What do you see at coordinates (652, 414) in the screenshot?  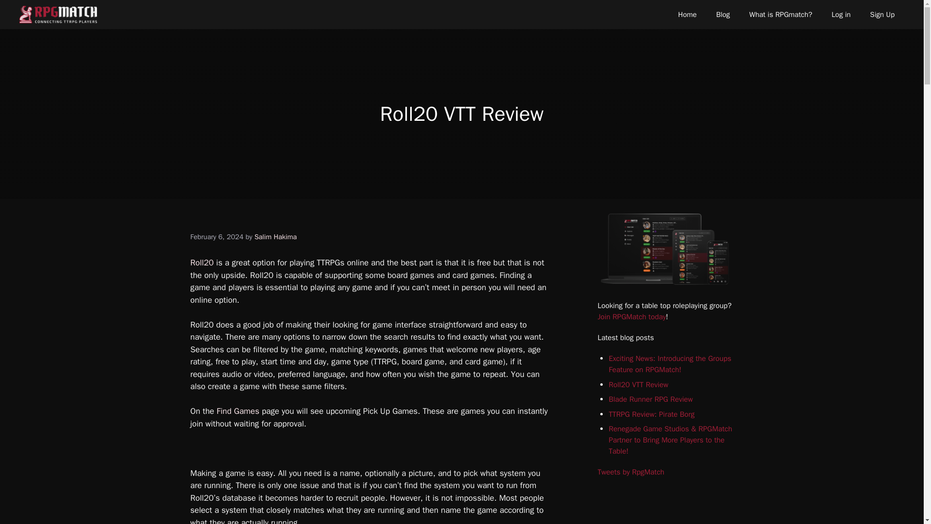 I see `TTRPG Review: Pirate Borg` at bounding box center [652, 414].